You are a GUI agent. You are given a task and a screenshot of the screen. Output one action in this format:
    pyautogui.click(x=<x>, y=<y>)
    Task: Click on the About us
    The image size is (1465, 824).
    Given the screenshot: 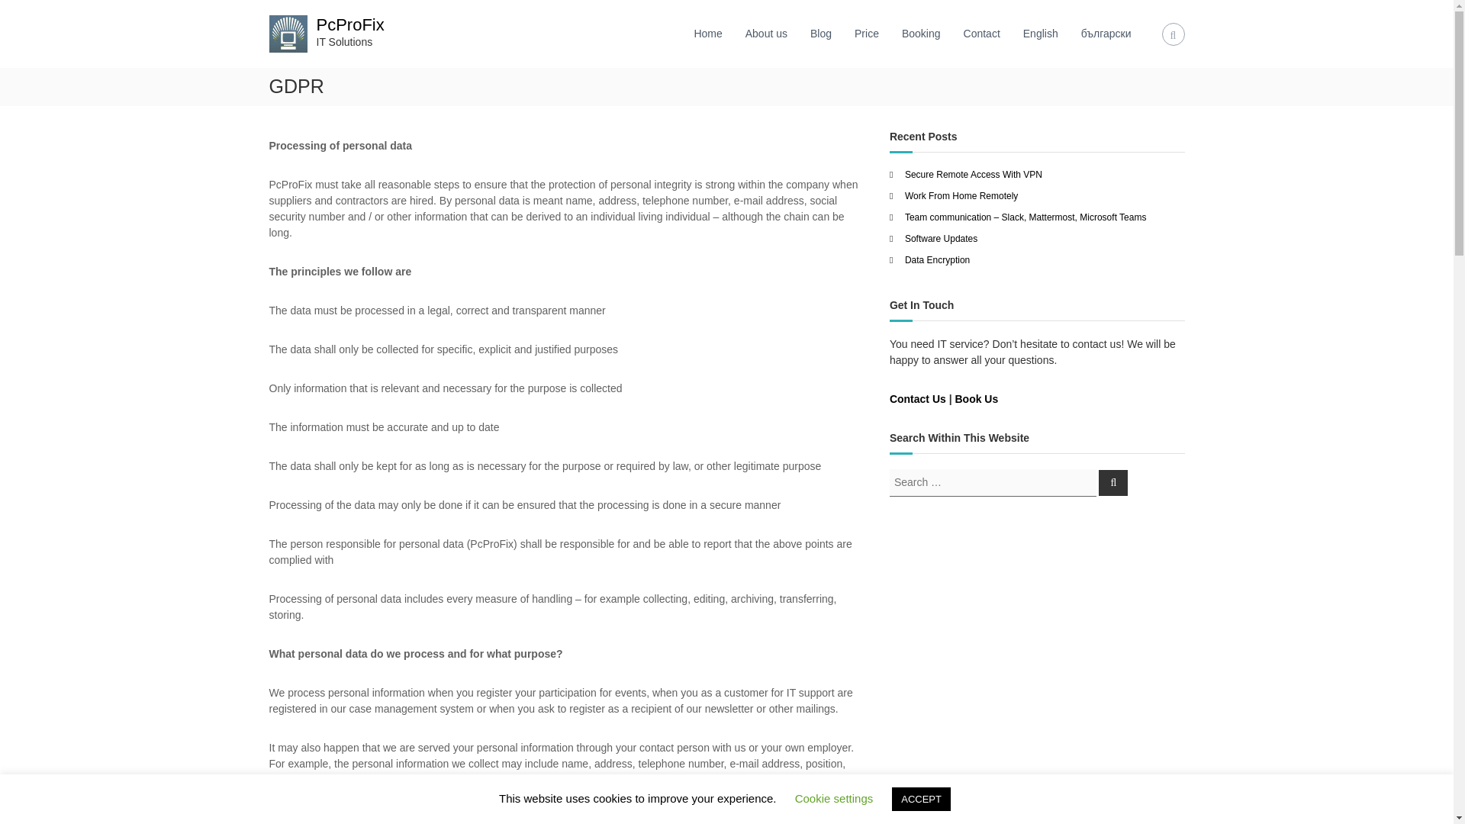 What is the action you would take?
    pyautogui.click(x=766, y=33)
    